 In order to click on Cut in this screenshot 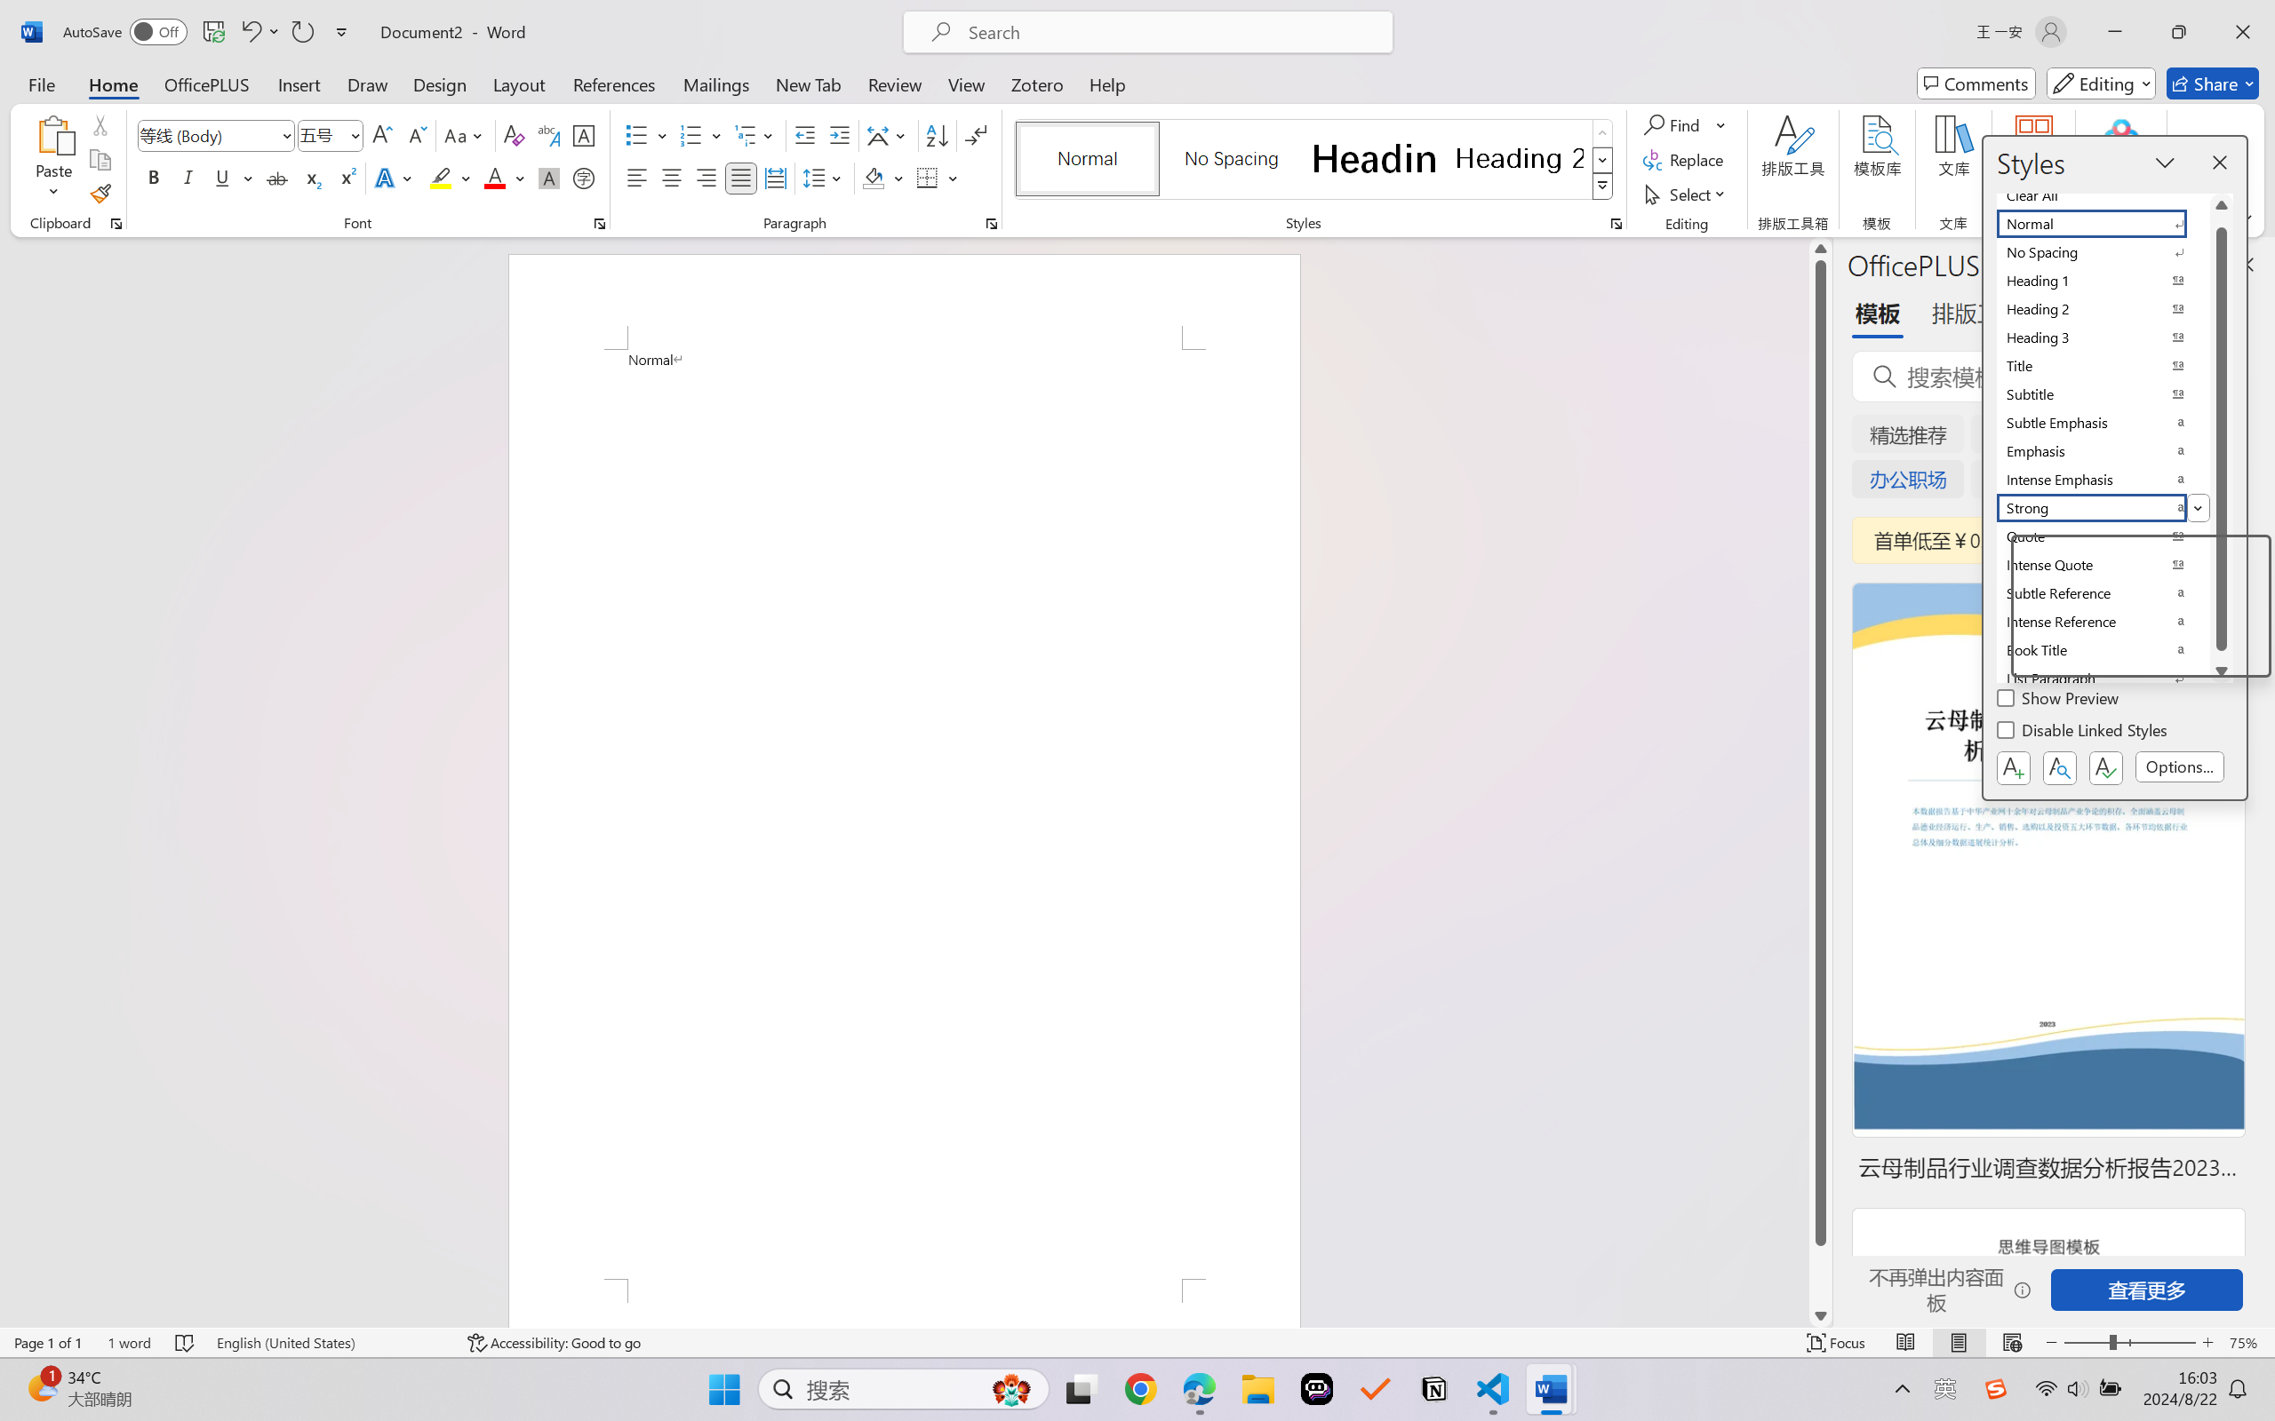, I will do `click(100, 124)`.